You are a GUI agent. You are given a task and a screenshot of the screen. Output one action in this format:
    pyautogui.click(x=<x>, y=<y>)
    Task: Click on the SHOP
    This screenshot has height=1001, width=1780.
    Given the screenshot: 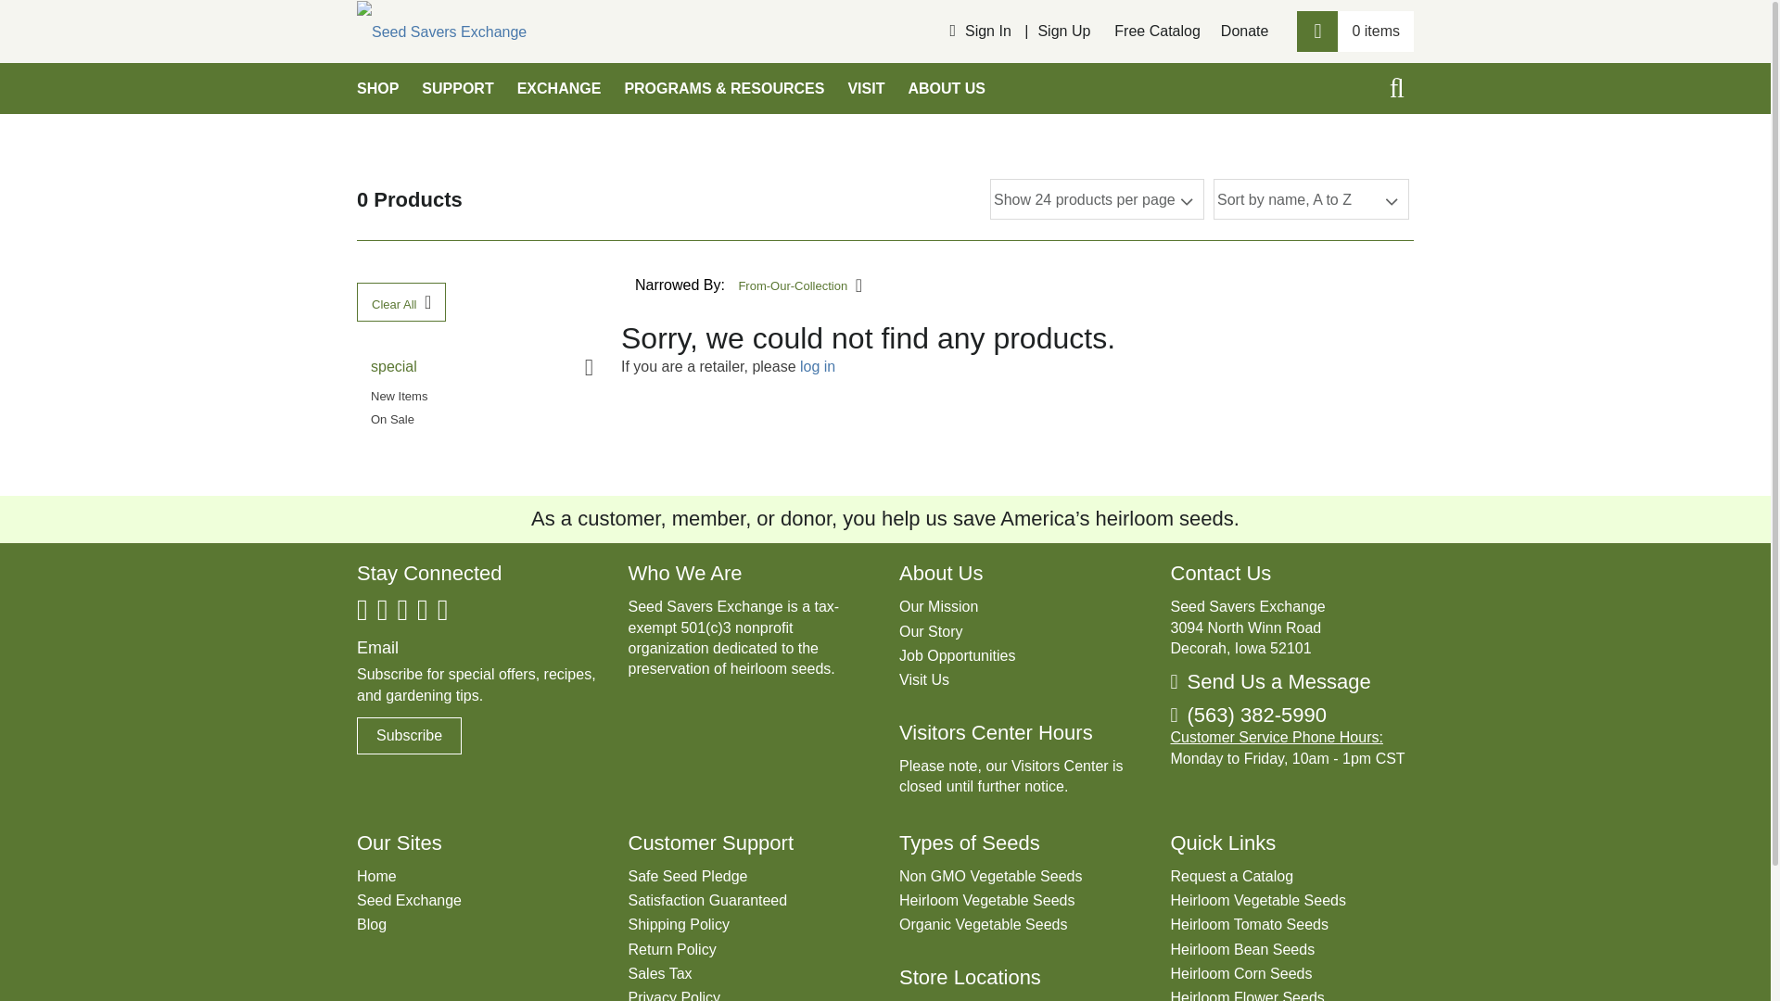 What is the action you would take?
    pyautogui.click(x=376, y=89)
    